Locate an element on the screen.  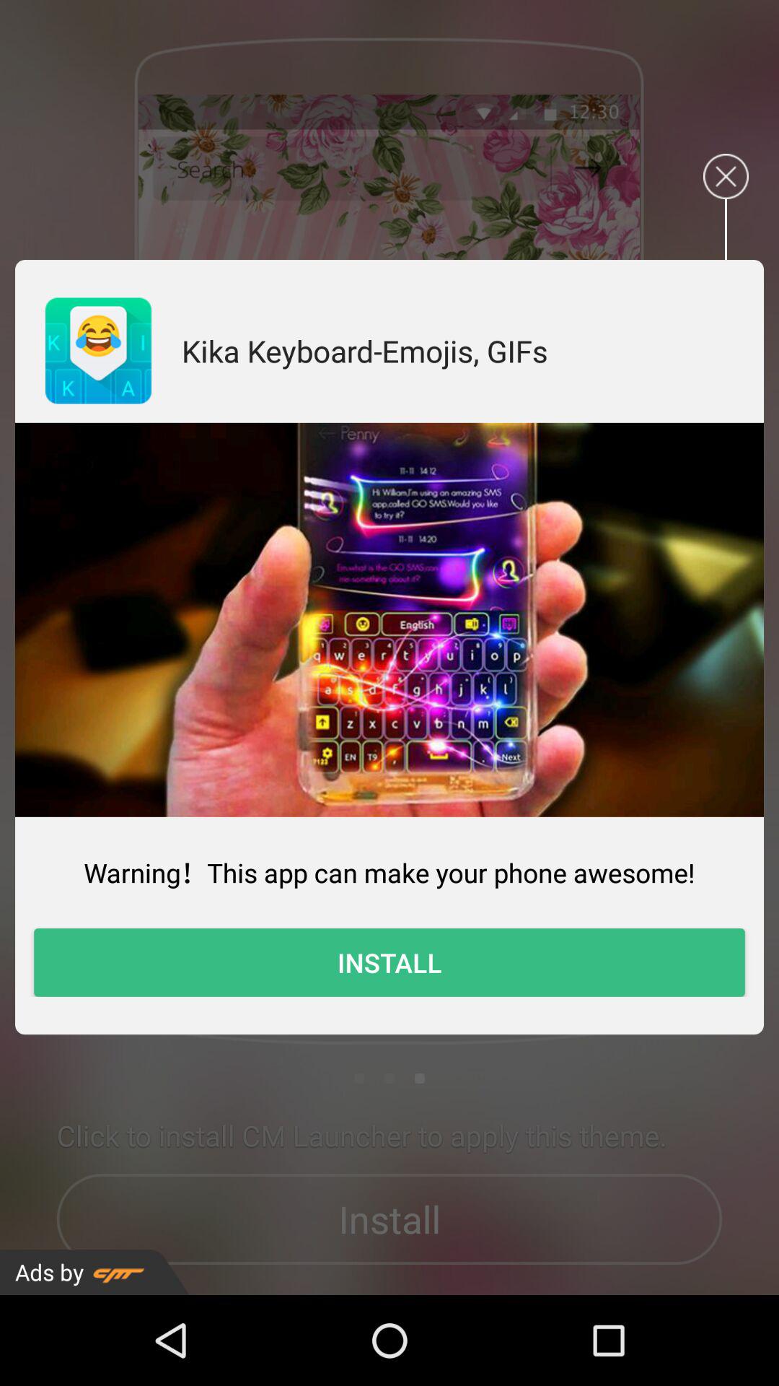
choose the kika keyboard emojis is located at coordinates (365, 351).